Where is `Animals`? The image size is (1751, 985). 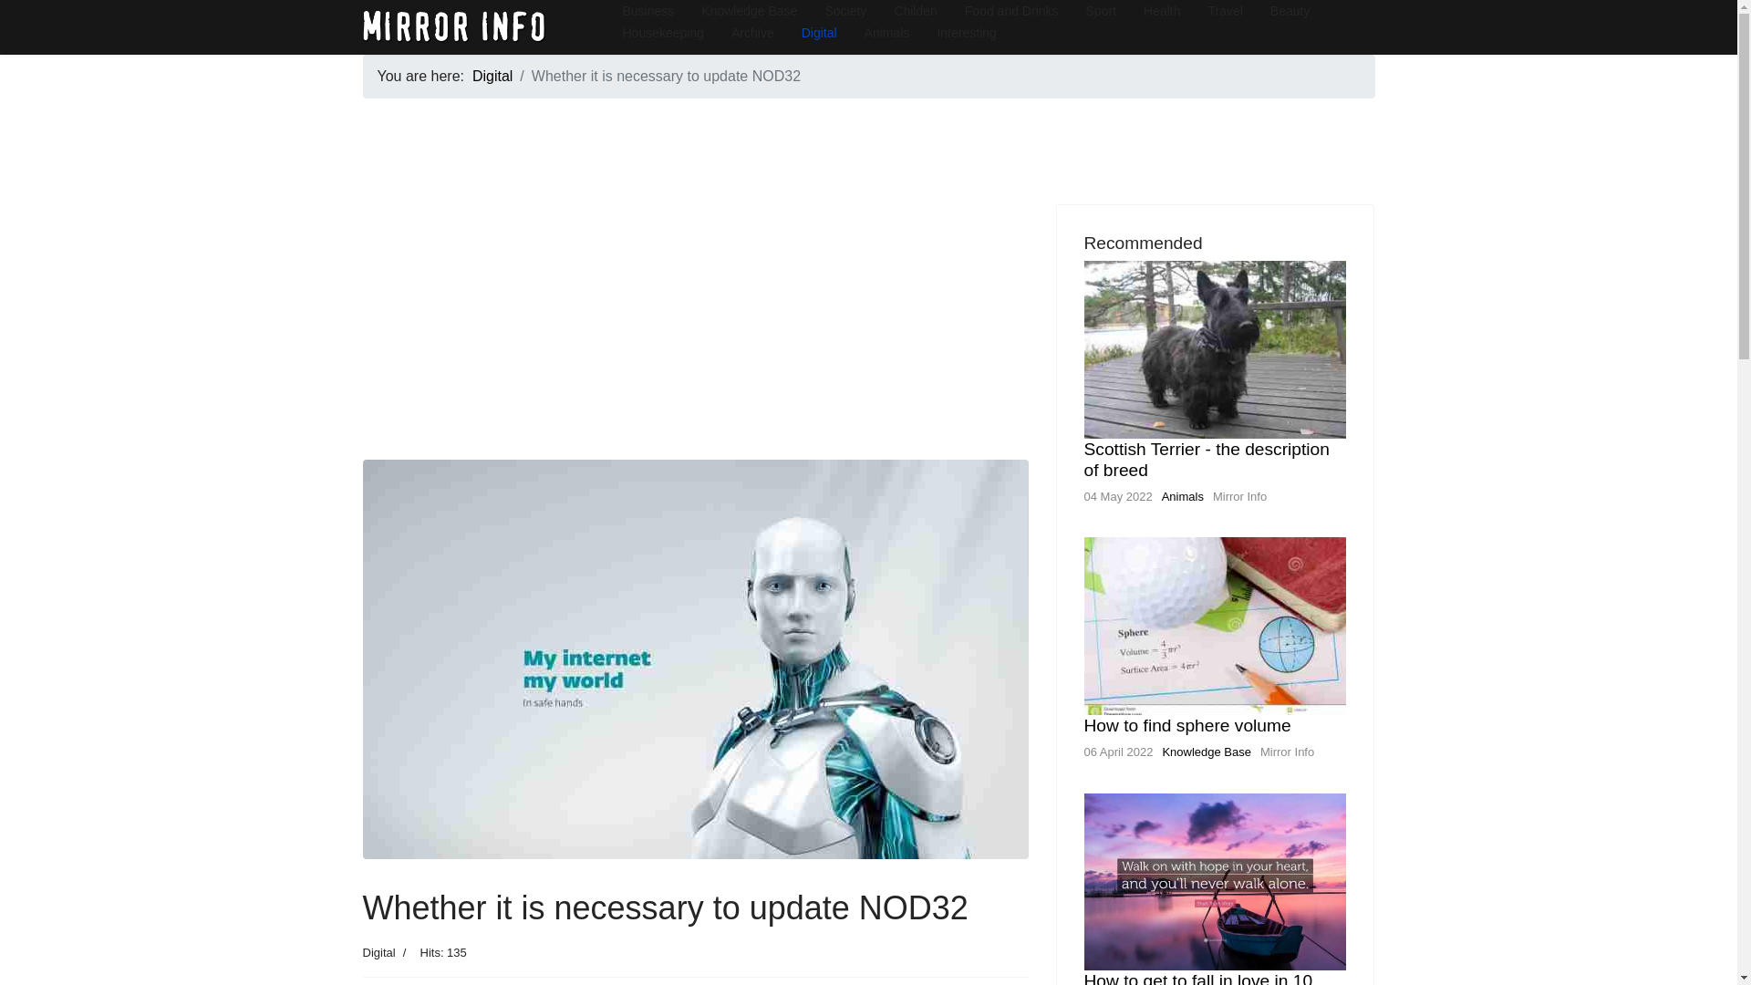
Animals is located at coordinates (1183, 496).